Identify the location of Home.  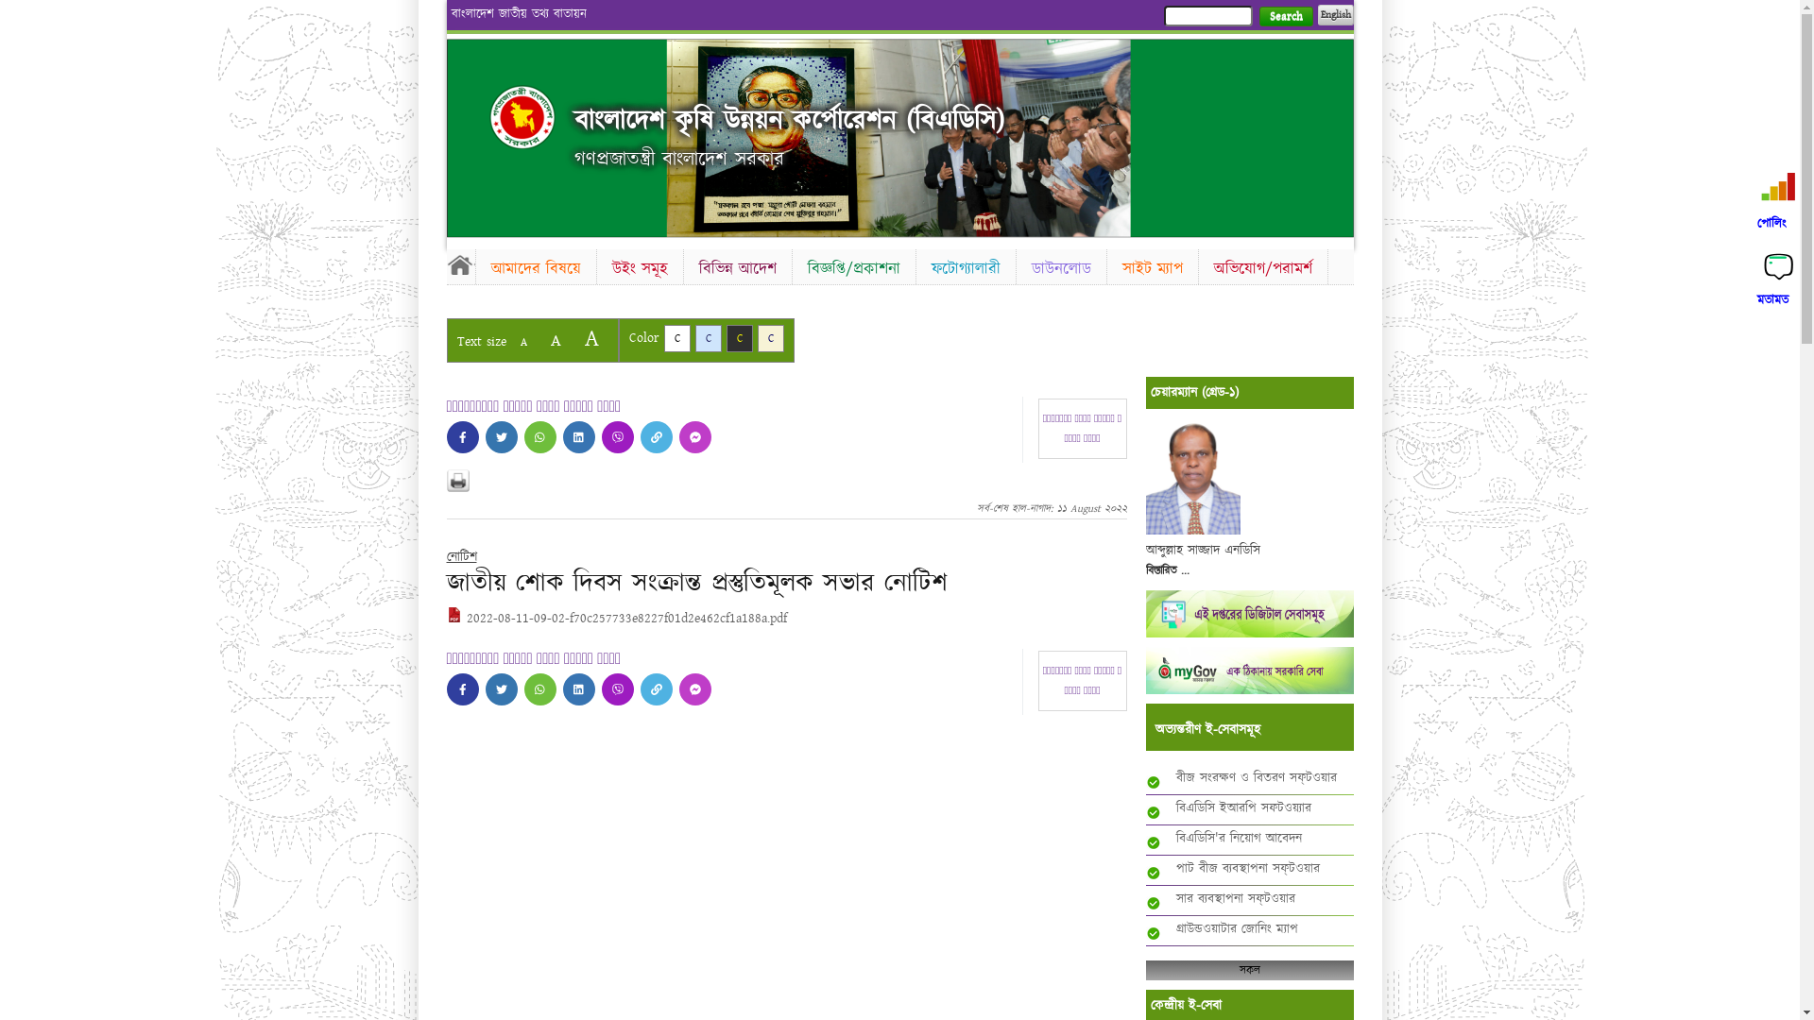
(522, 117).